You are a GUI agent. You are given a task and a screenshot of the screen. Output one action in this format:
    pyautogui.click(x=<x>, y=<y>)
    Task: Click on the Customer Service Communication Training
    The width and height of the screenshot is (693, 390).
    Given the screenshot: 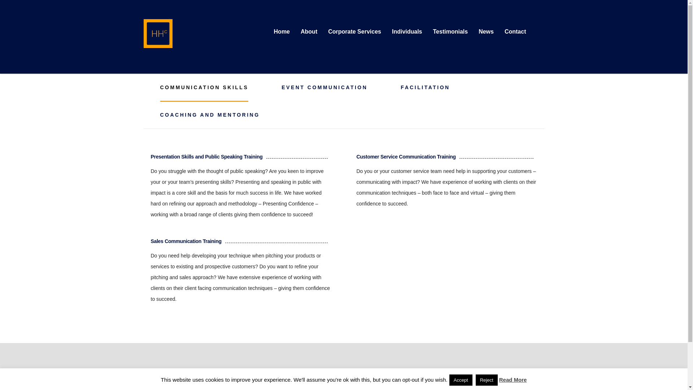 What is the action you would take?
    pyautogui.click(x=406, y=156)
    